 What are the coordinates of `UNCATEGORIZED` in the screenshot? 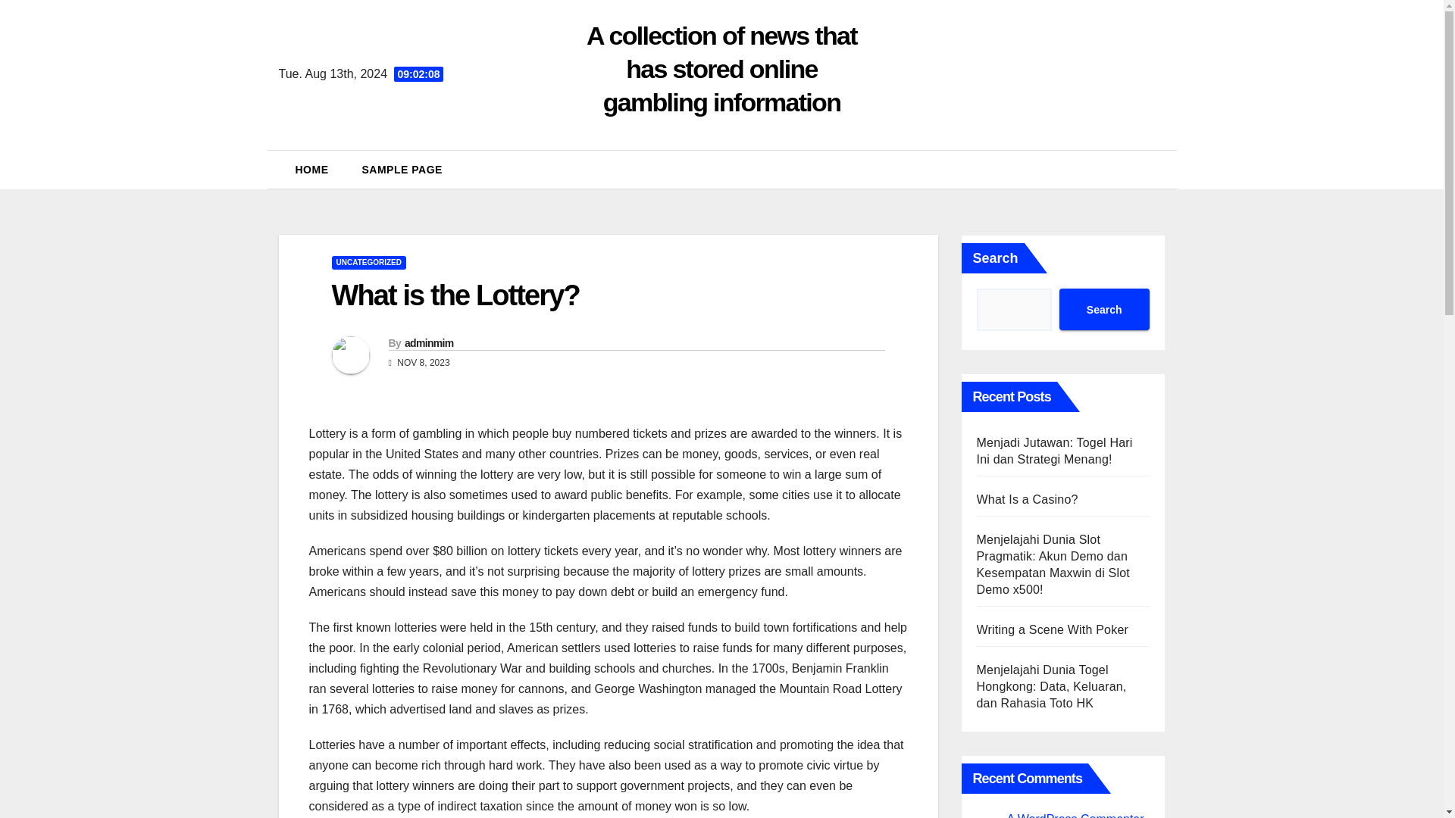 It's located at (368, 263).